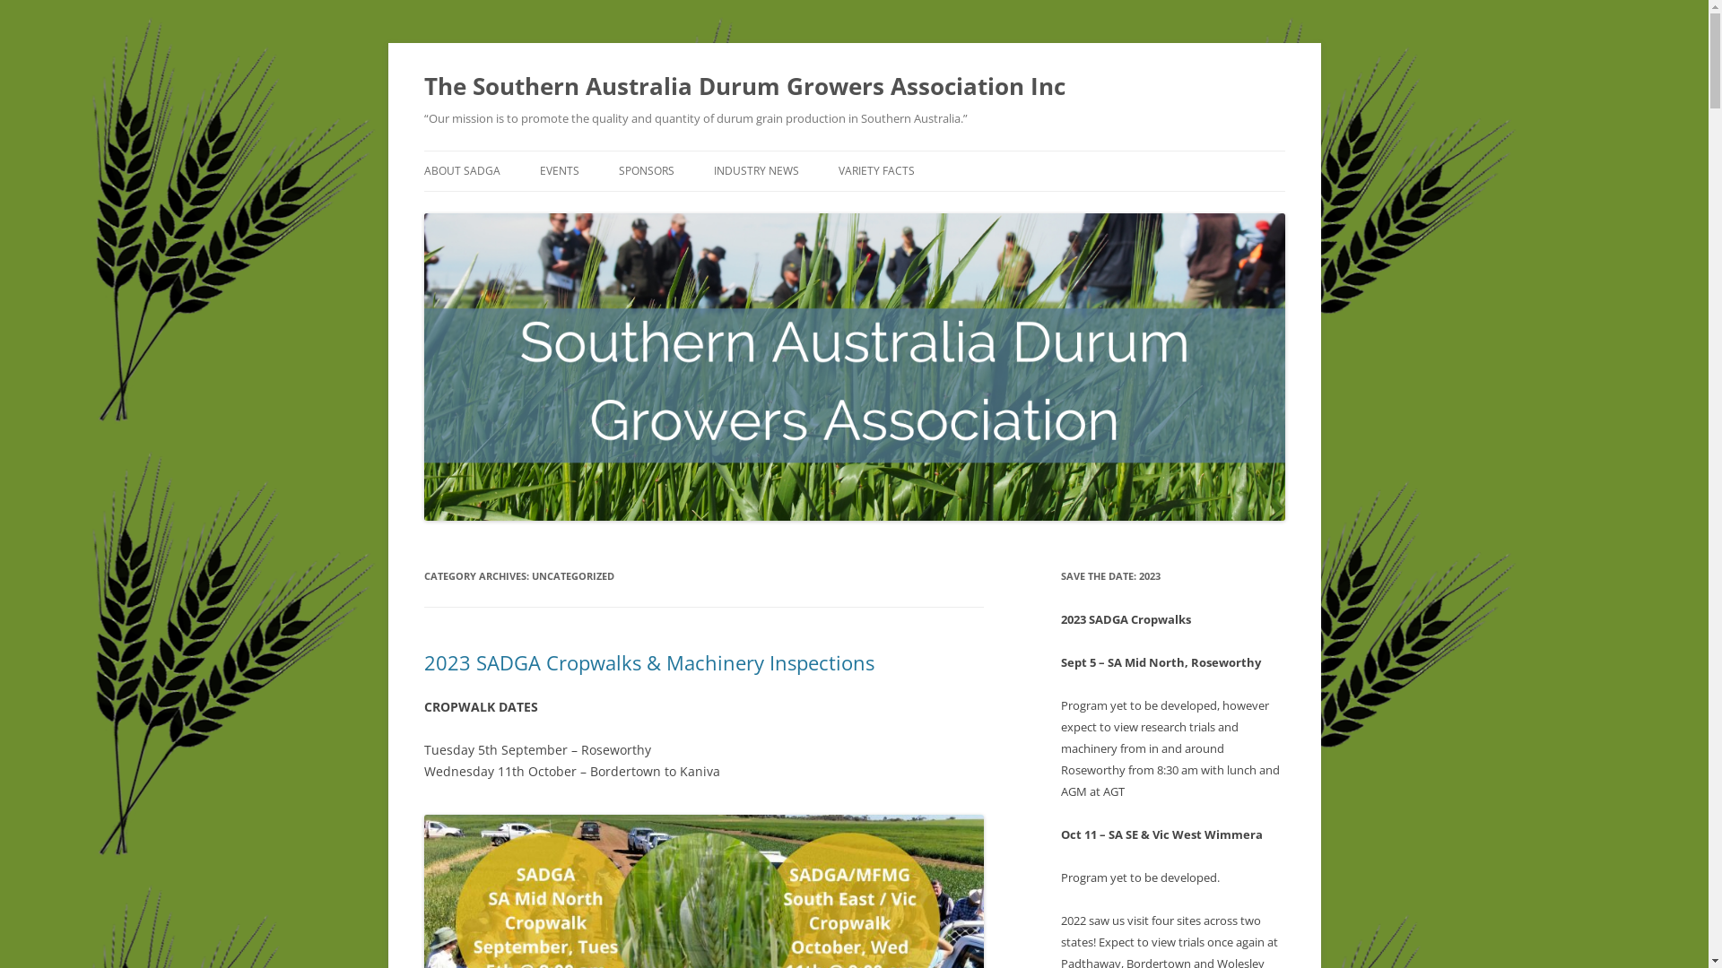  What do you see at coordinates (560, 171) in the screenshot?
I see `EVENTS` at bounding box center [560, 171].